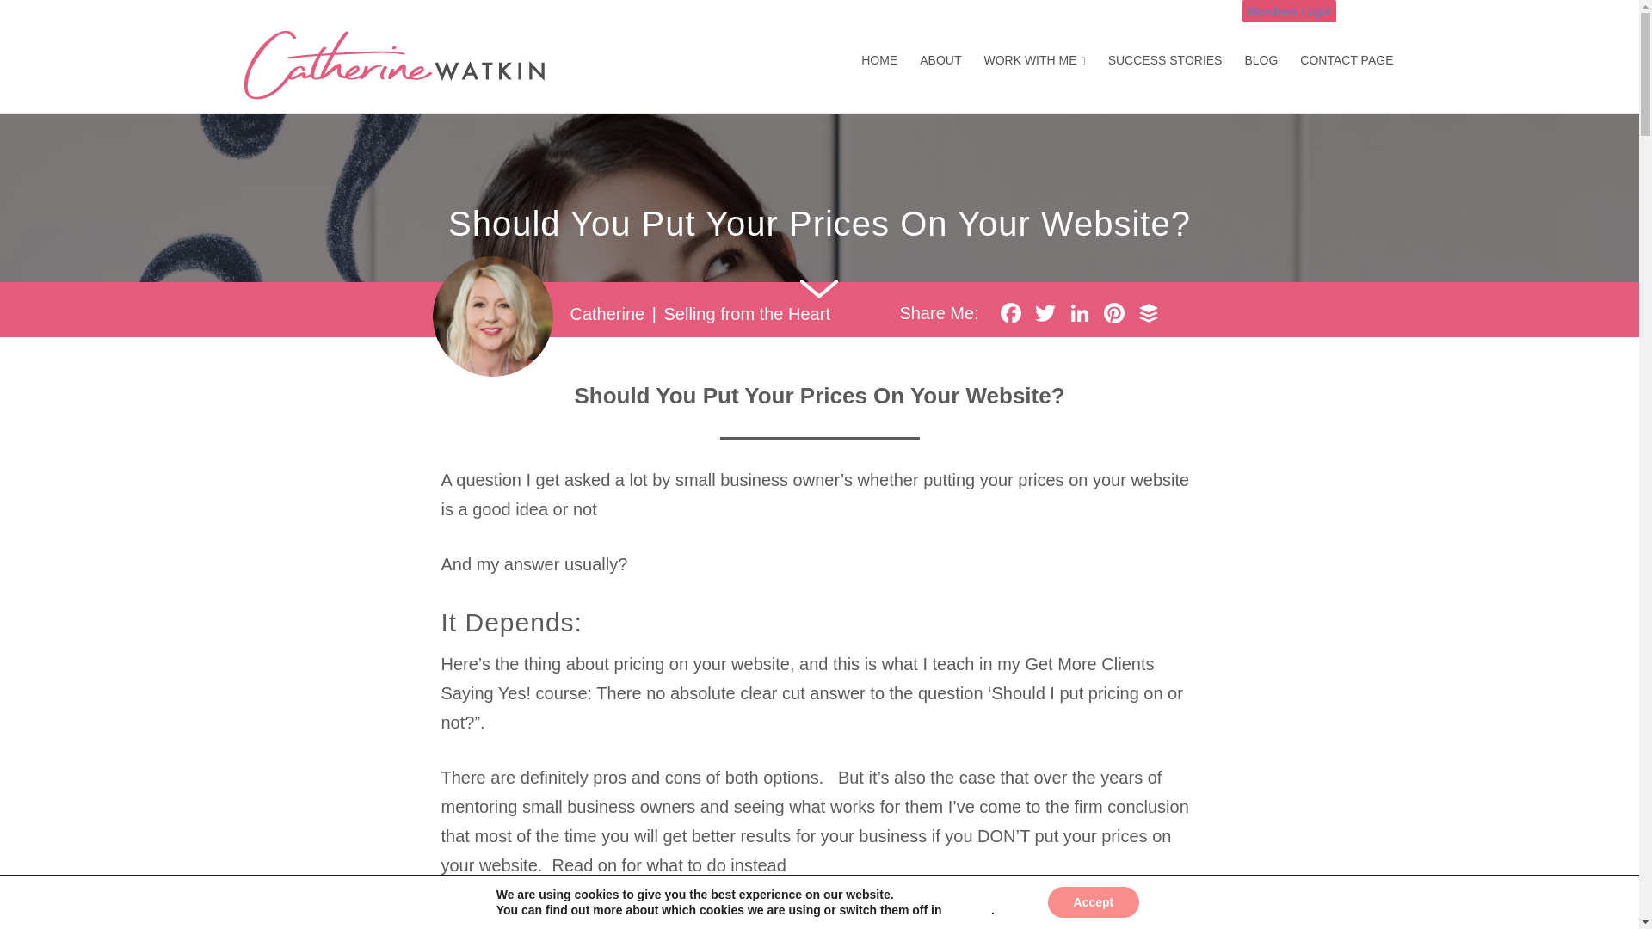 The height and width of the screenshot is (929, 1652). What do you see at coordinates (1079, 315) in the screenshot?
I see `LinkedIn` at bounding box center [1079, 315].